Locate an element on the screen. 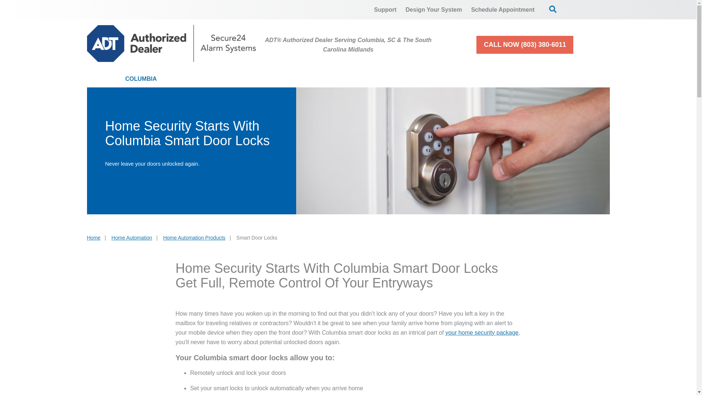  Cameras is located at coordinates (285, 79).